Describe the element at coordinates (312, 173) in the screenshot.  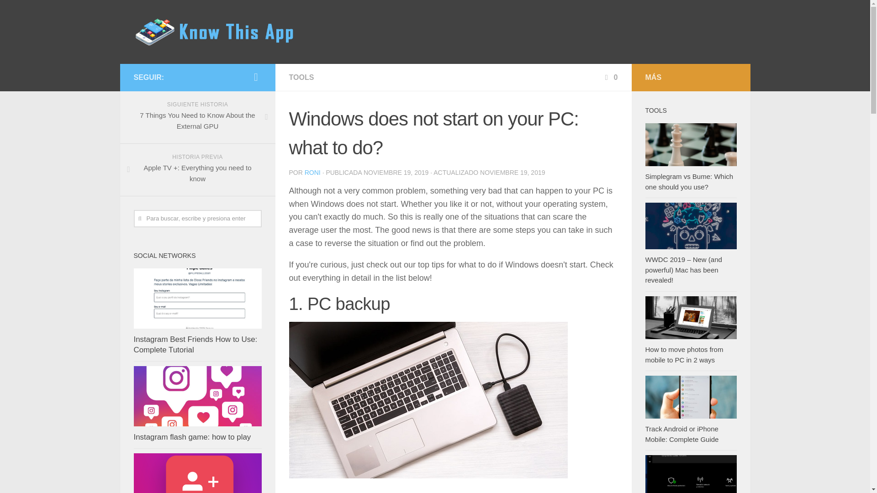
I see `Entradas de Roni` at that location.